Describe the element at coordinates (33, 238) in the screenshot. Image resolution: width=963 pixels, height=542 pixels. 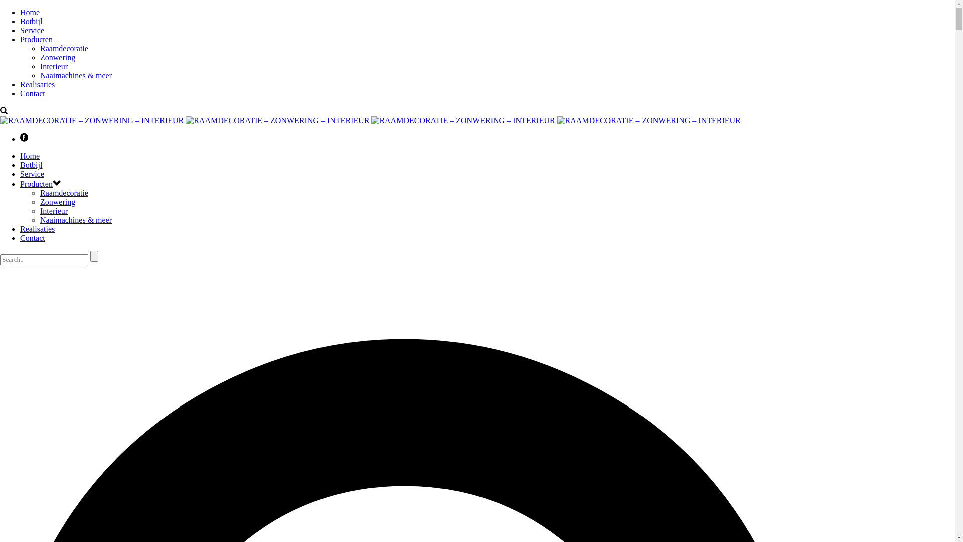
I see `Contact` at that location.